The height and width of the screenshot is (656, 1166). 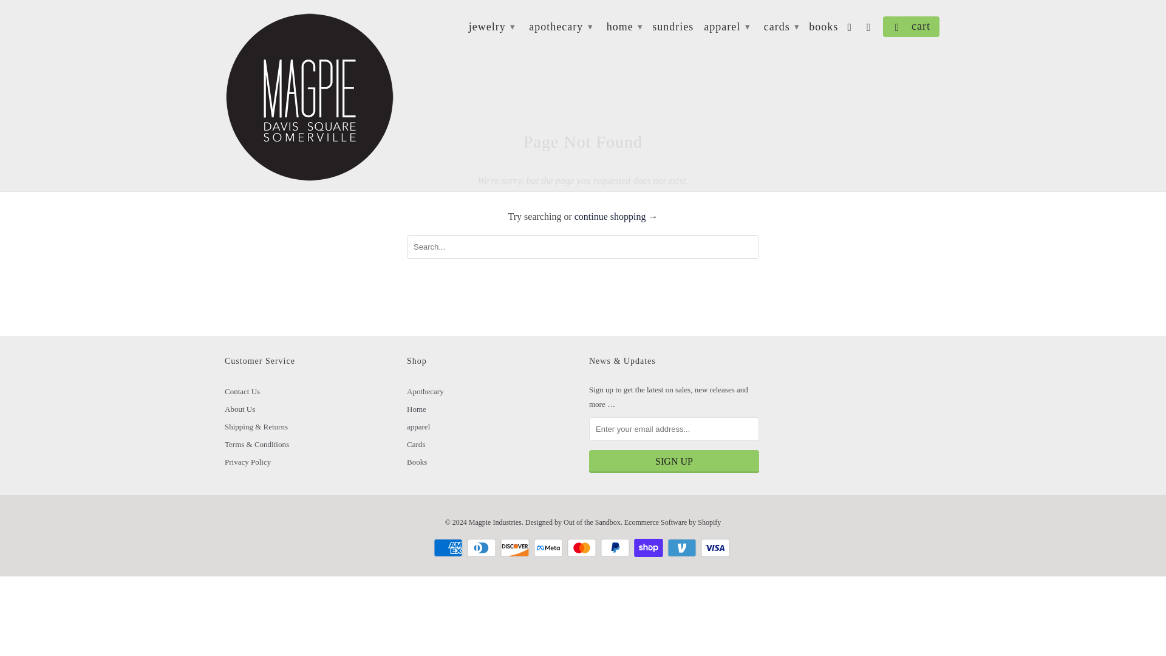 What do you see at coordinates (418, 426) in the screenshot?
I see `apparel` at bounding box center [418, 426].